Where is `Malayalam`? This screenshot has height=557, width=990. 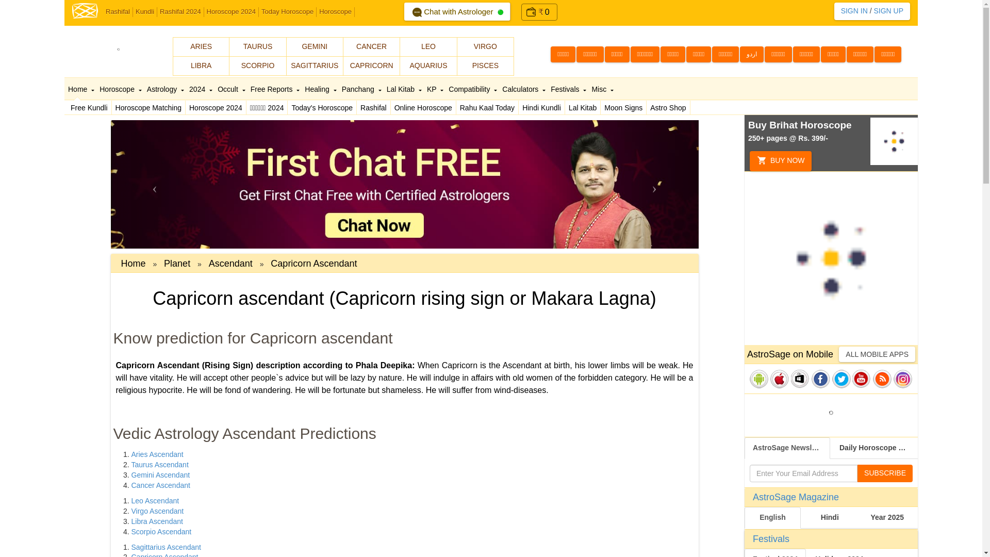
Malayalam is located at coordinates (725, 54).